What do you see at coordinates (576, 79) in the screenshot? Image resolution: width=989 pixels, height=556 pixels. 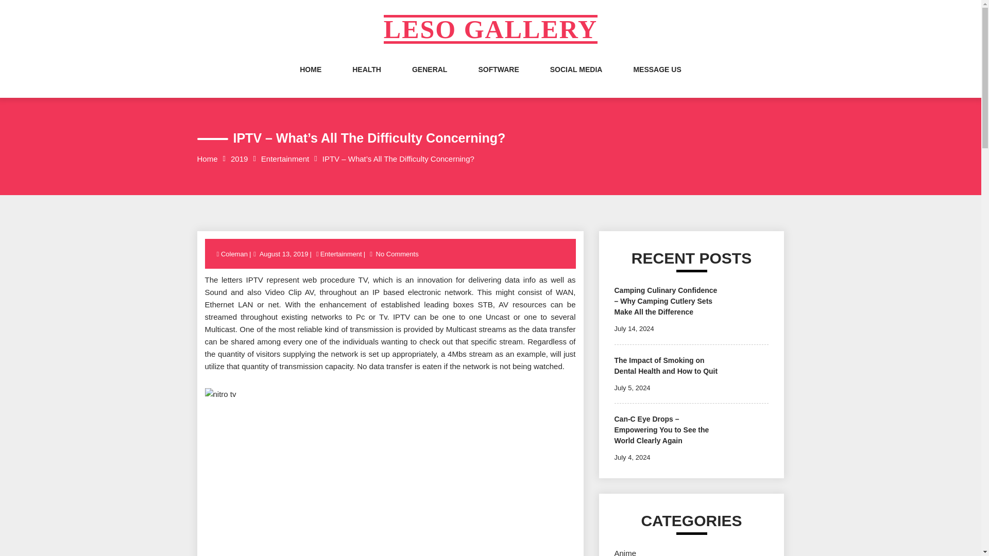 I see `SOCIAL MEDIA` at bounding box center [576, 79].